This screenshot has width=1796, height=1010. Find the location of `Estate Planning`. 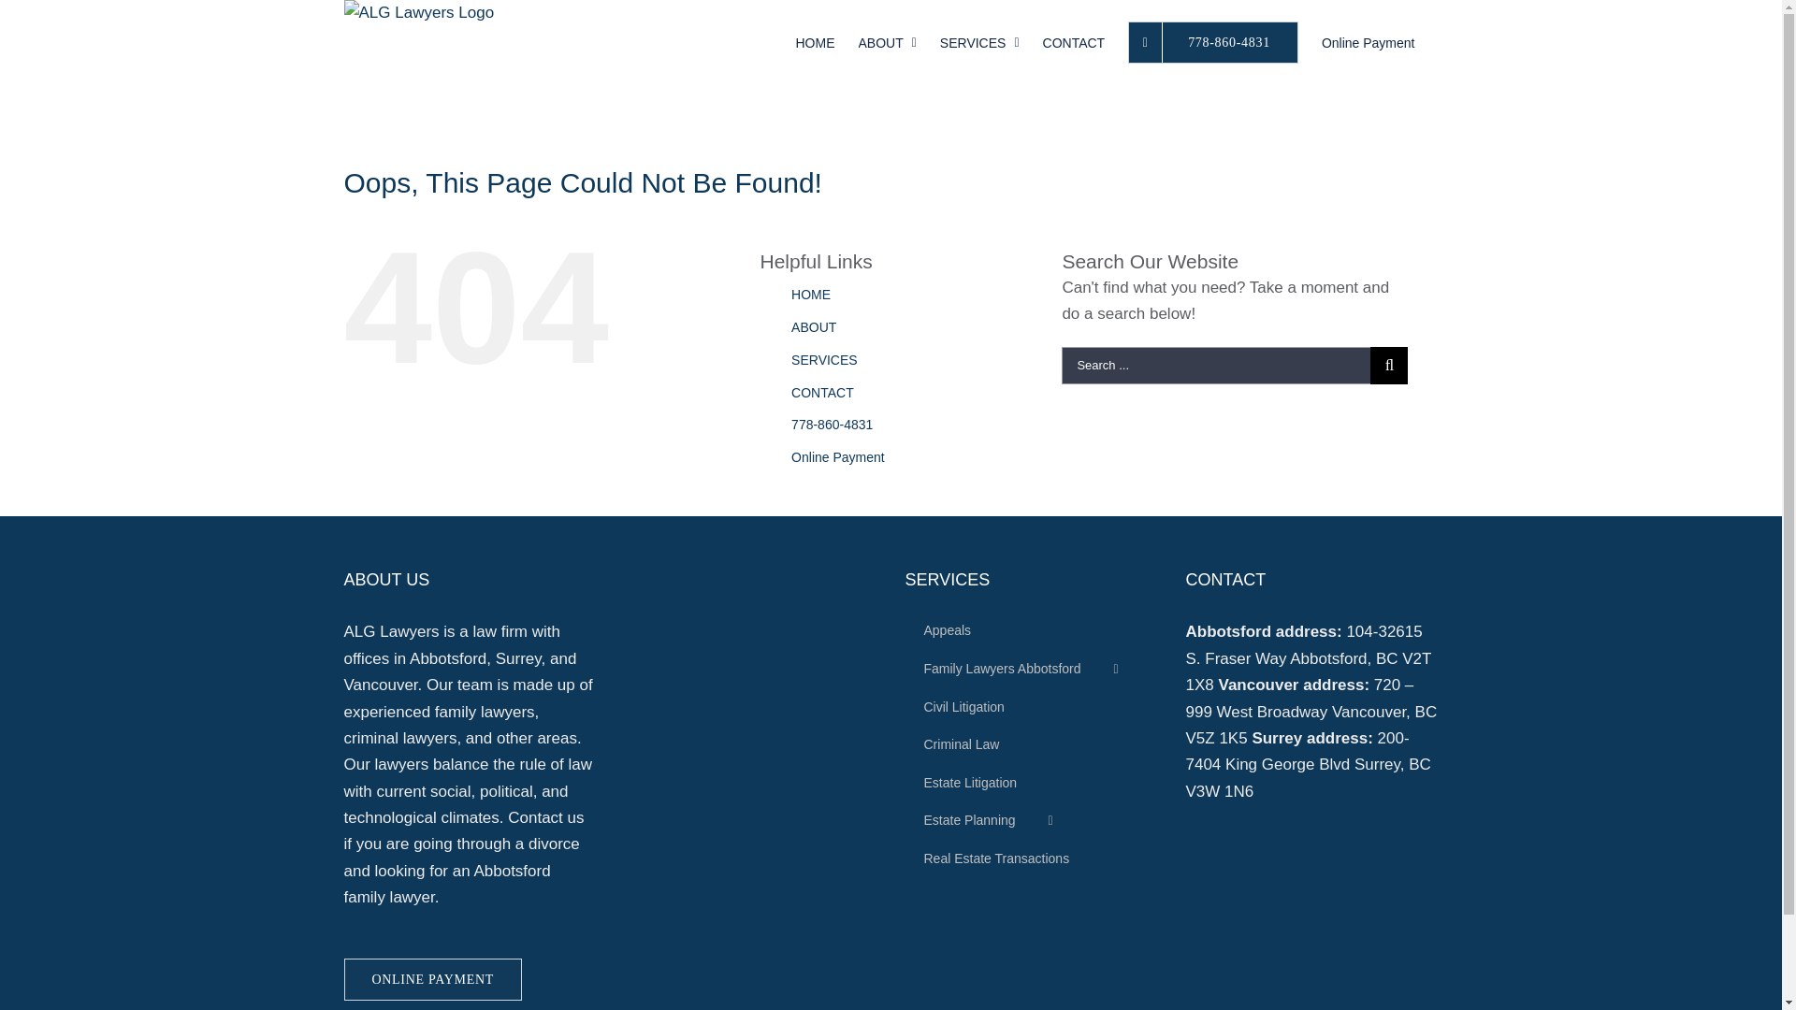

Estate Planning is located at coordinates (1031, 821).